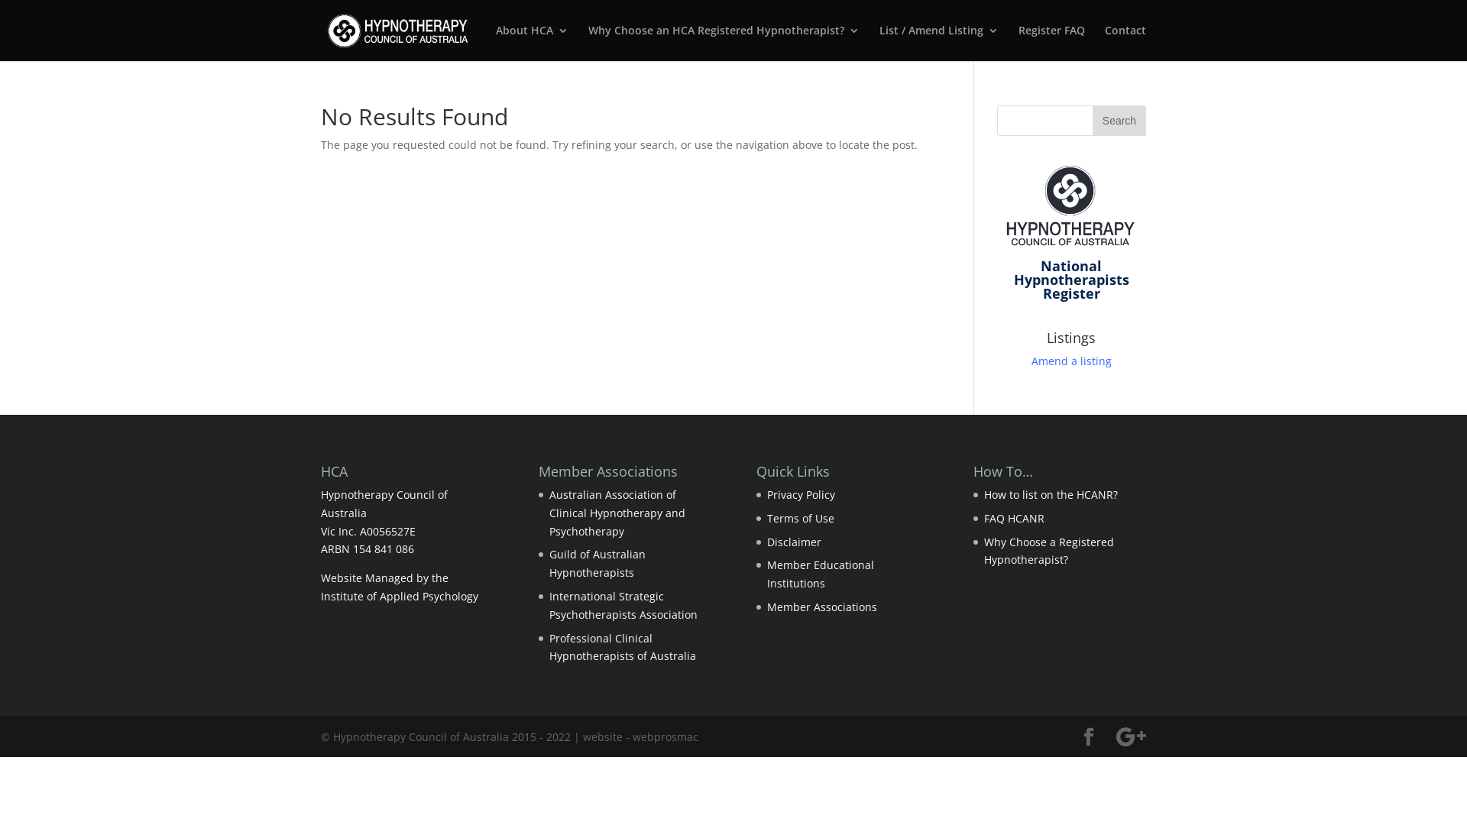 This screenshot has height=825, width=1467. I want to click on Terms of Use, so click(801, 518).